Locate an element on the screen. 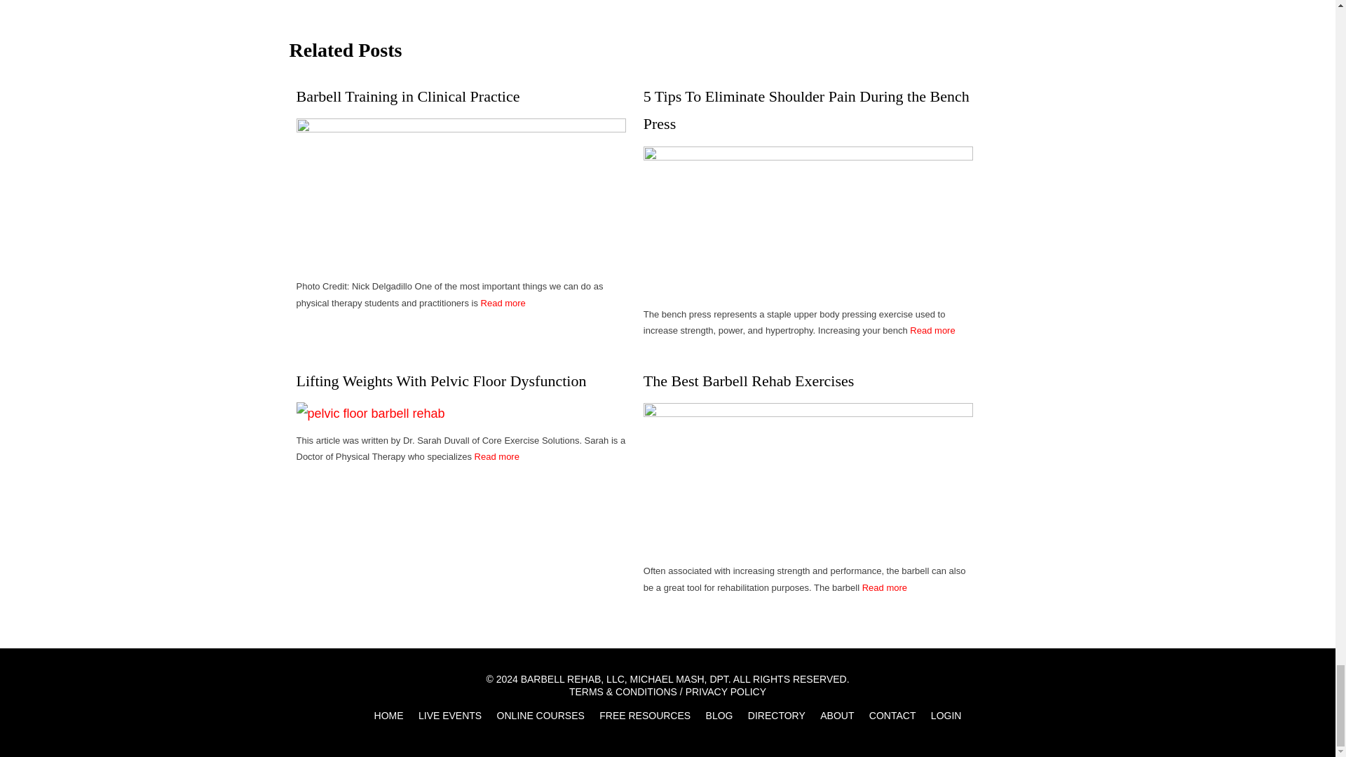  Barbell Training in Clinical Practice is located at coordinates (461, 96).